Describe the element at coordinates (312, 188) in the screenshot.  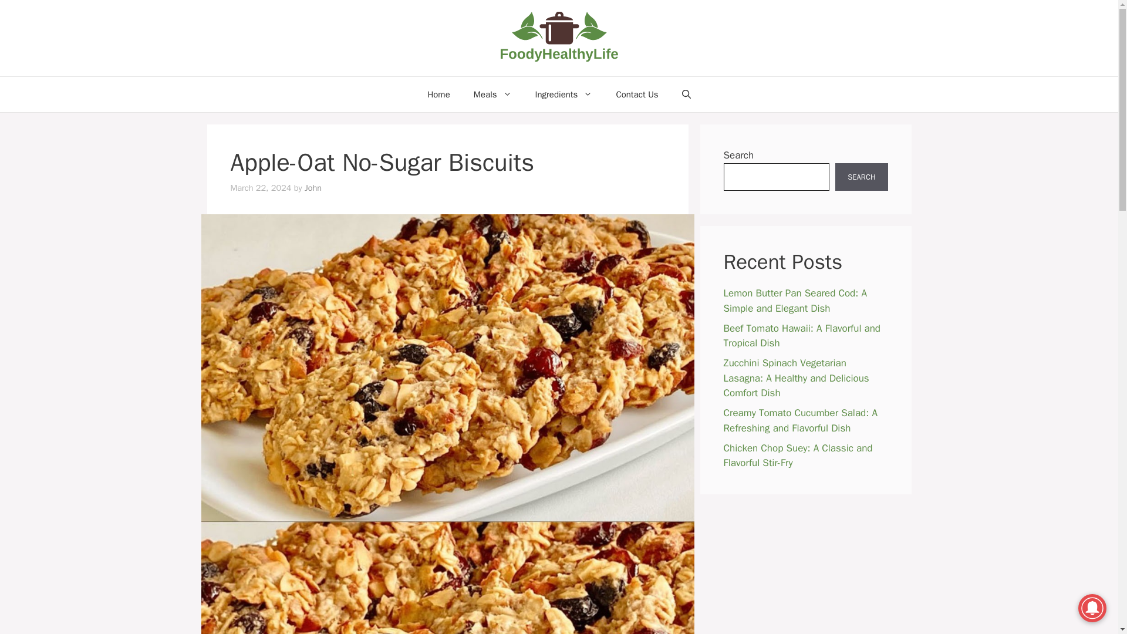
I see `John` at that location.